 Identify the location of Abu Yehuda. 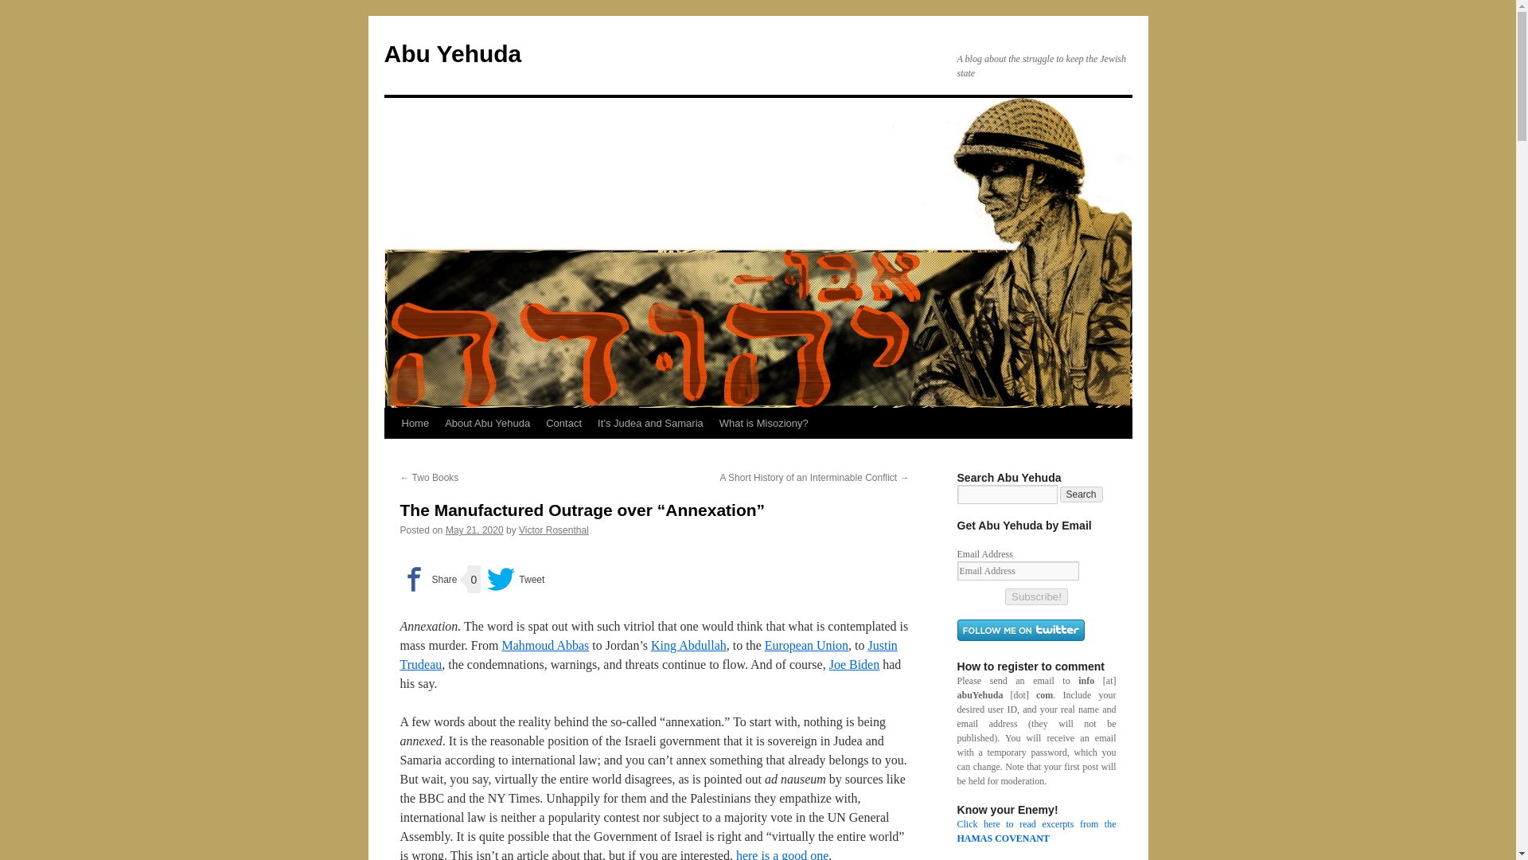
(452, 53).